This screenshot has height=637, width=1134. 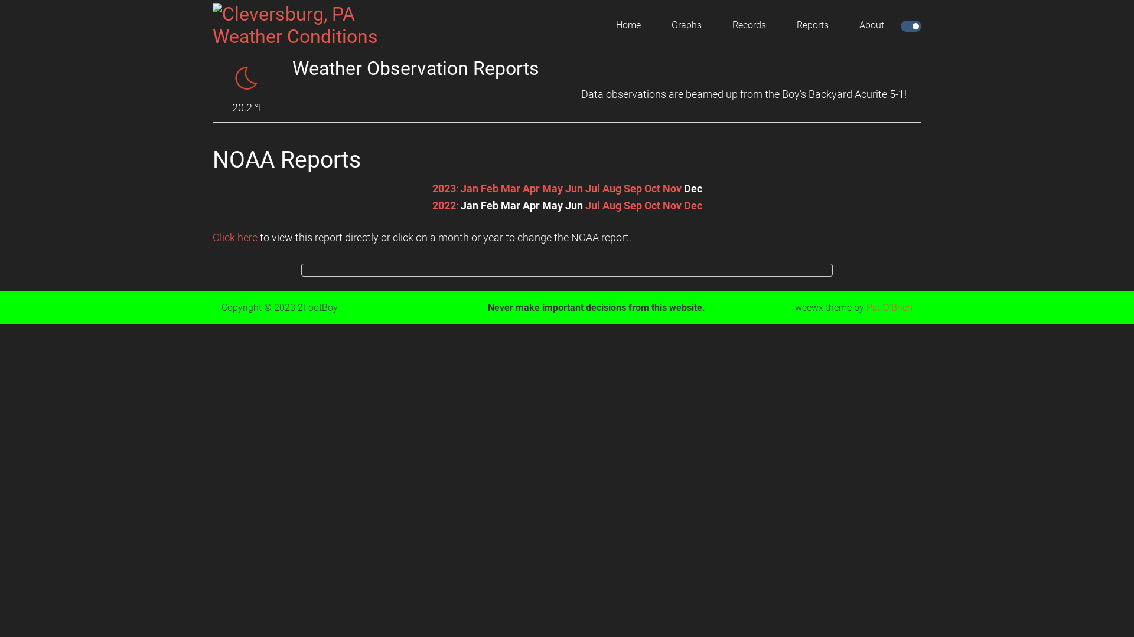 What do you see at coordinates (749, 25) in the screenshot?
I see `Records` at bounding box center [749, 25].